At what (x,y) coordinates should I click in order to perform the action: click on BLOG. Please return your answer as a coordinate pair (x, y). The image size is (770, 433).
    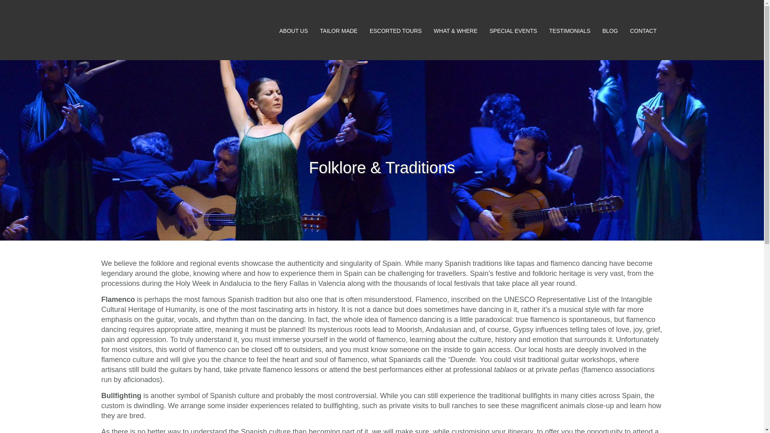
    Looking at the image, I should click on (610, 31).